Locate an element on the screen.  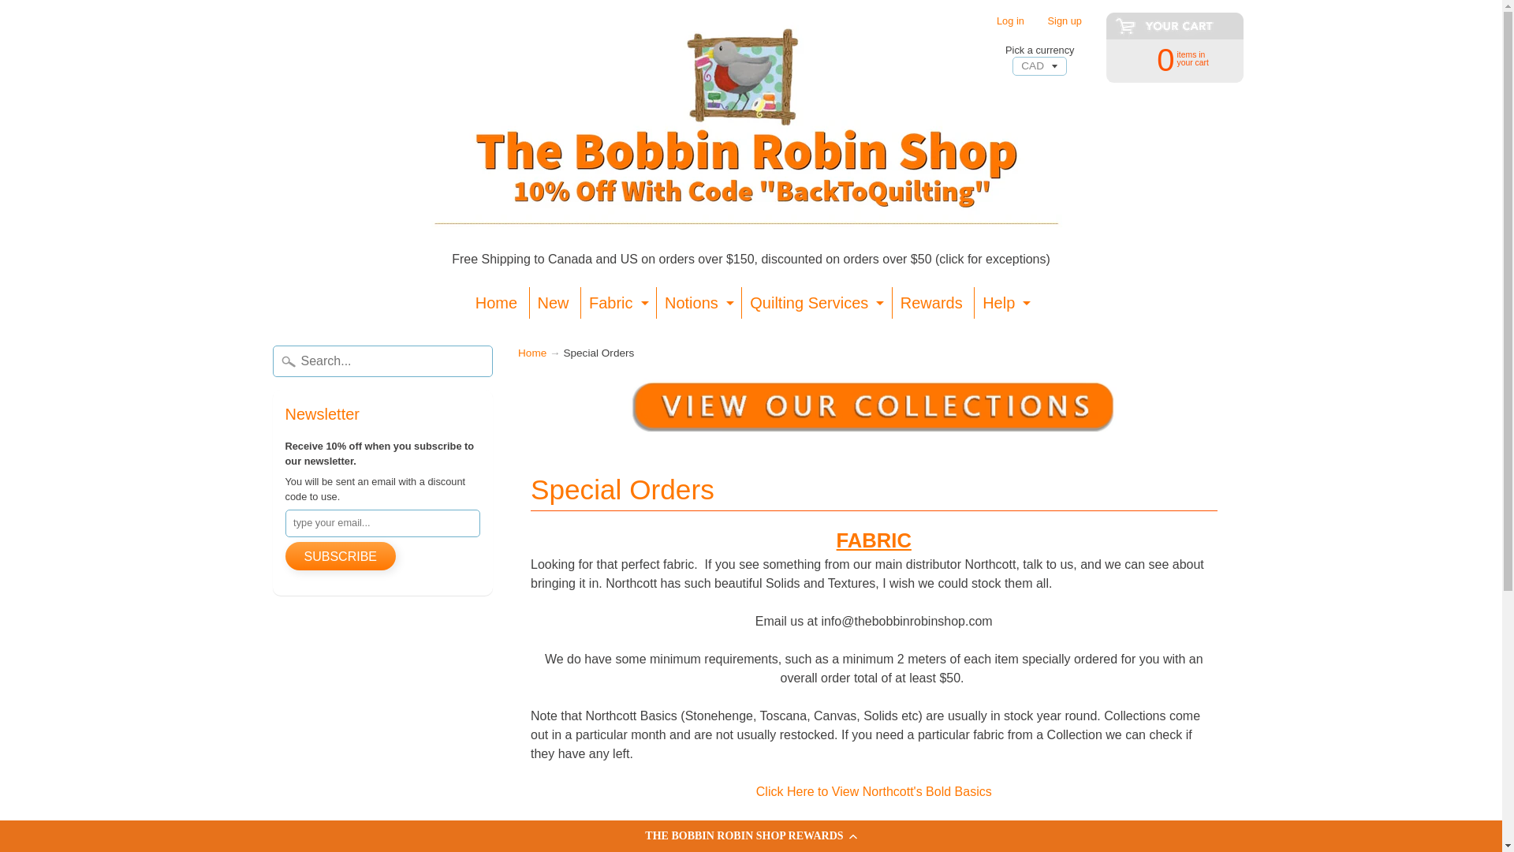
Log in is located at coordinates (1009, 21).